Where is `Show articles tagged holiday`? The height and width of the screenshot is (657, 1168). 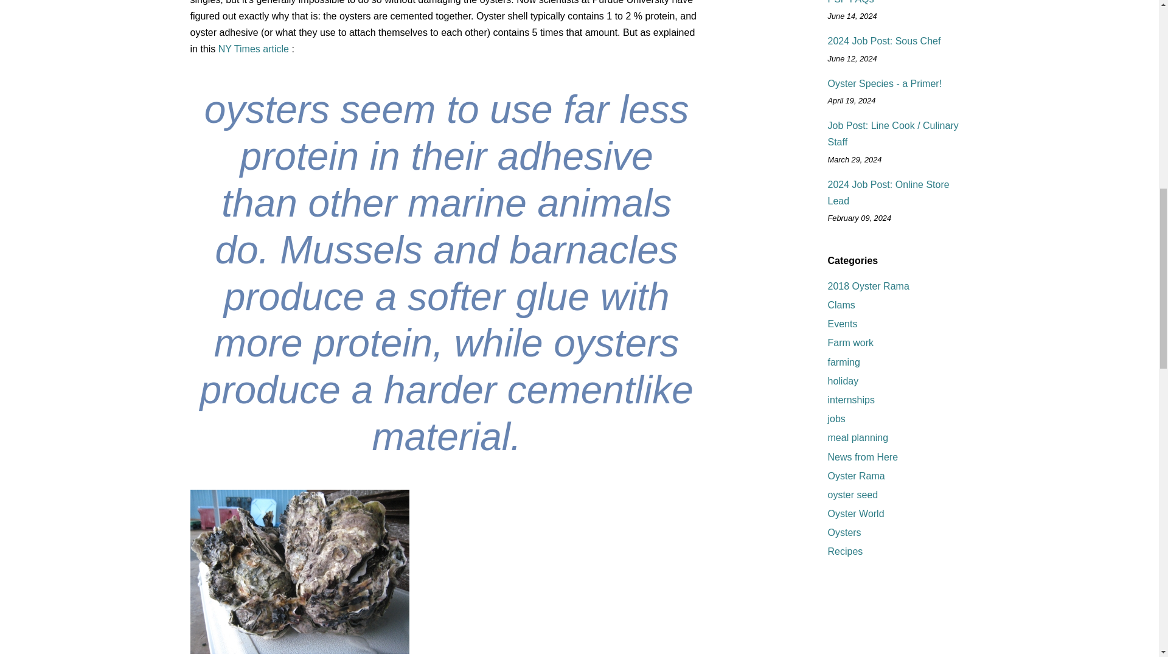
Show articles tagged holiday is located at coordinates (843, 381).